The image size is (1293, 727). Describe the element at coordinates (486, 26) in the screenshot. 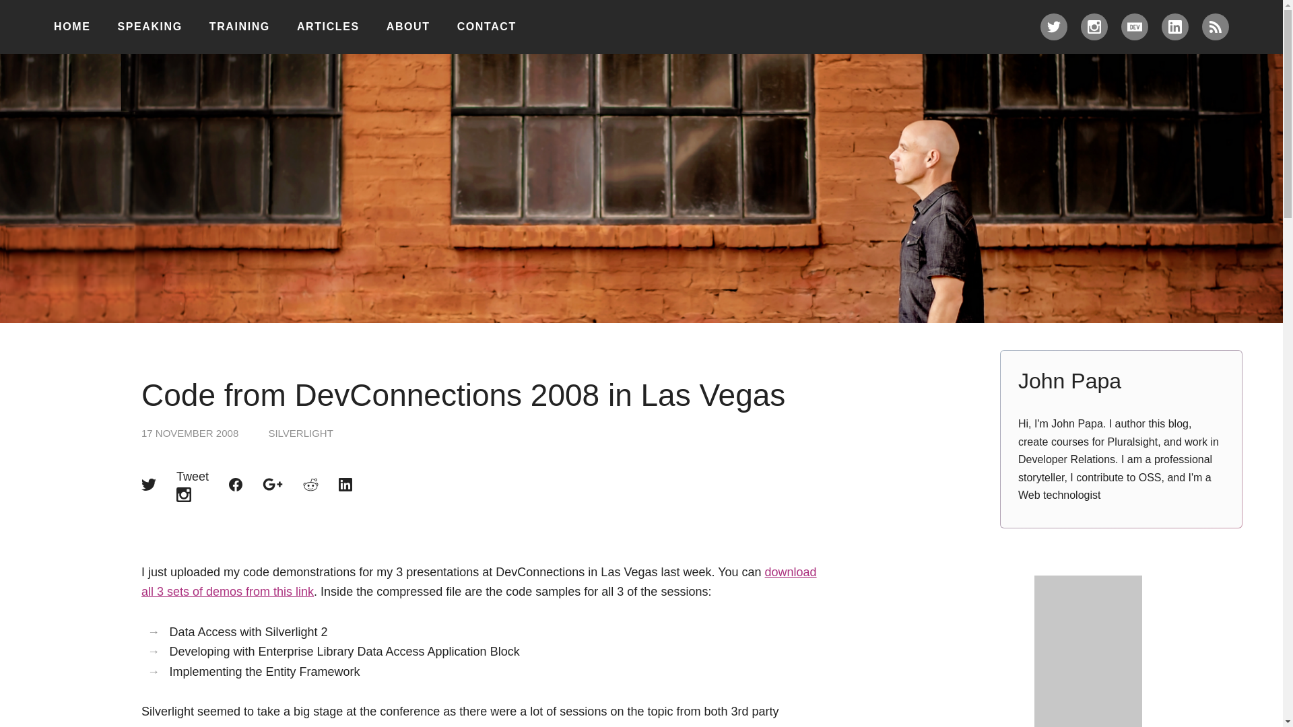

I see `CONTACT` at that location.